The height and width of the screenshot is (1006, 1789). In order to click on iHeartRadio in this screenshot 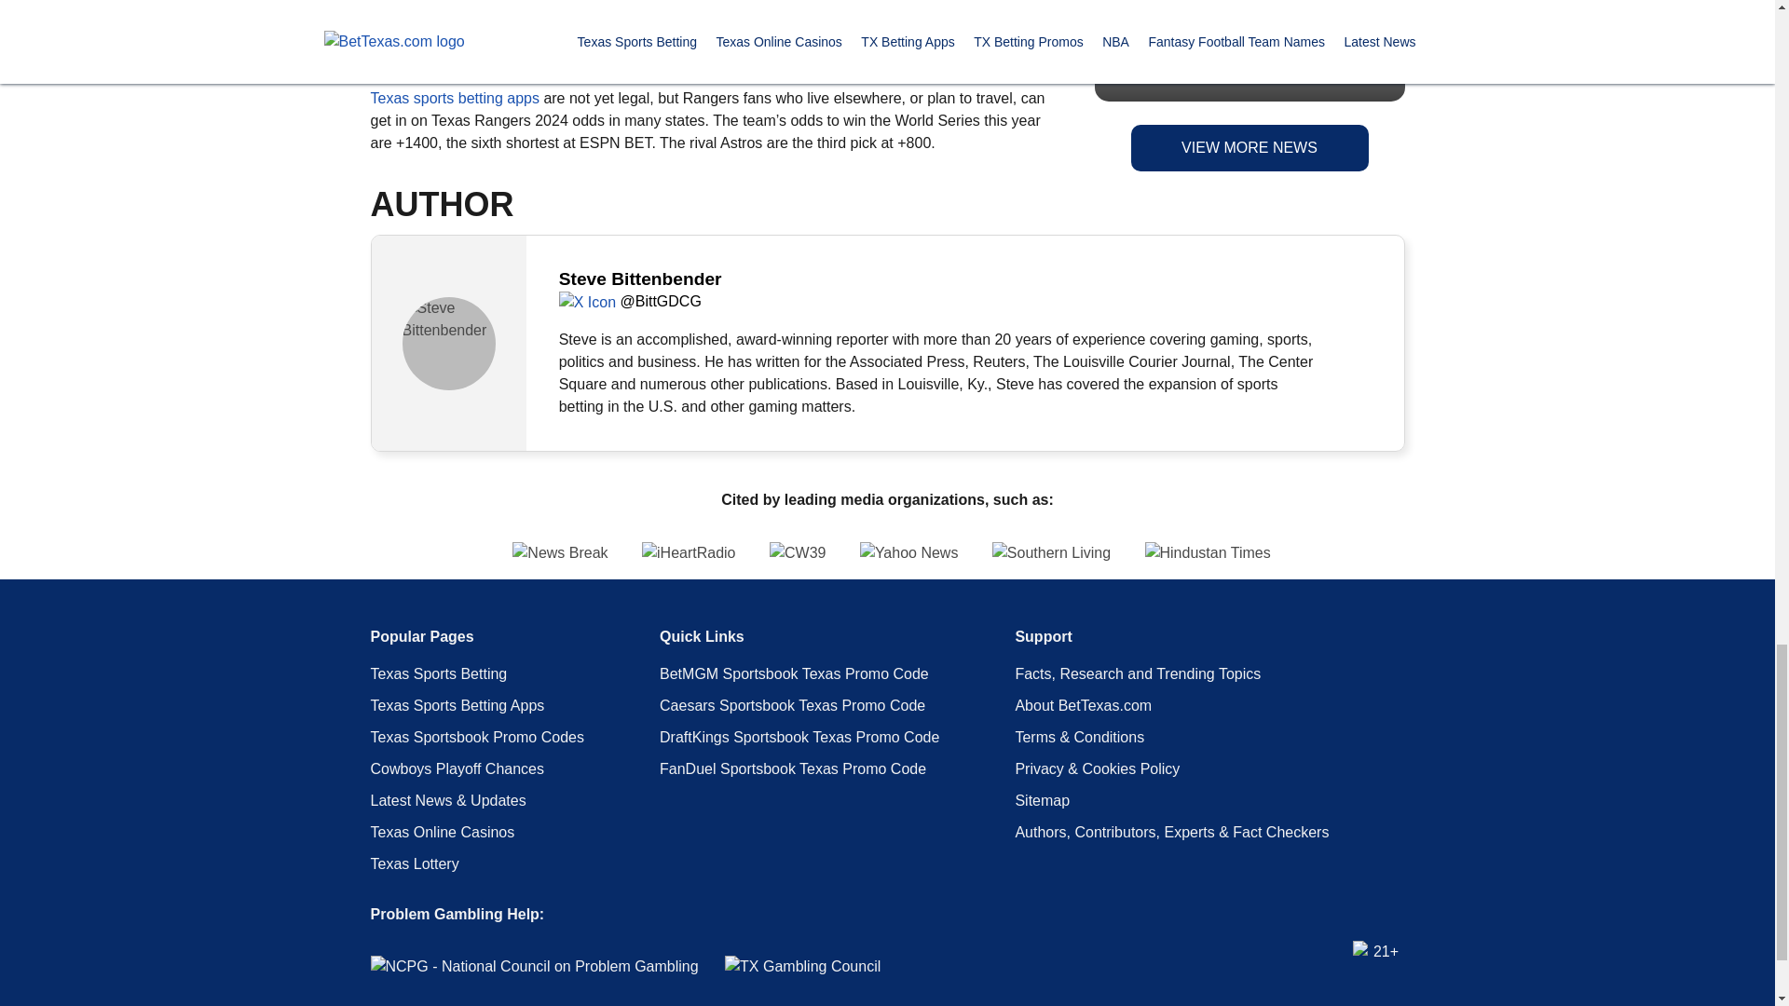, I will do `click(689, 553)`.